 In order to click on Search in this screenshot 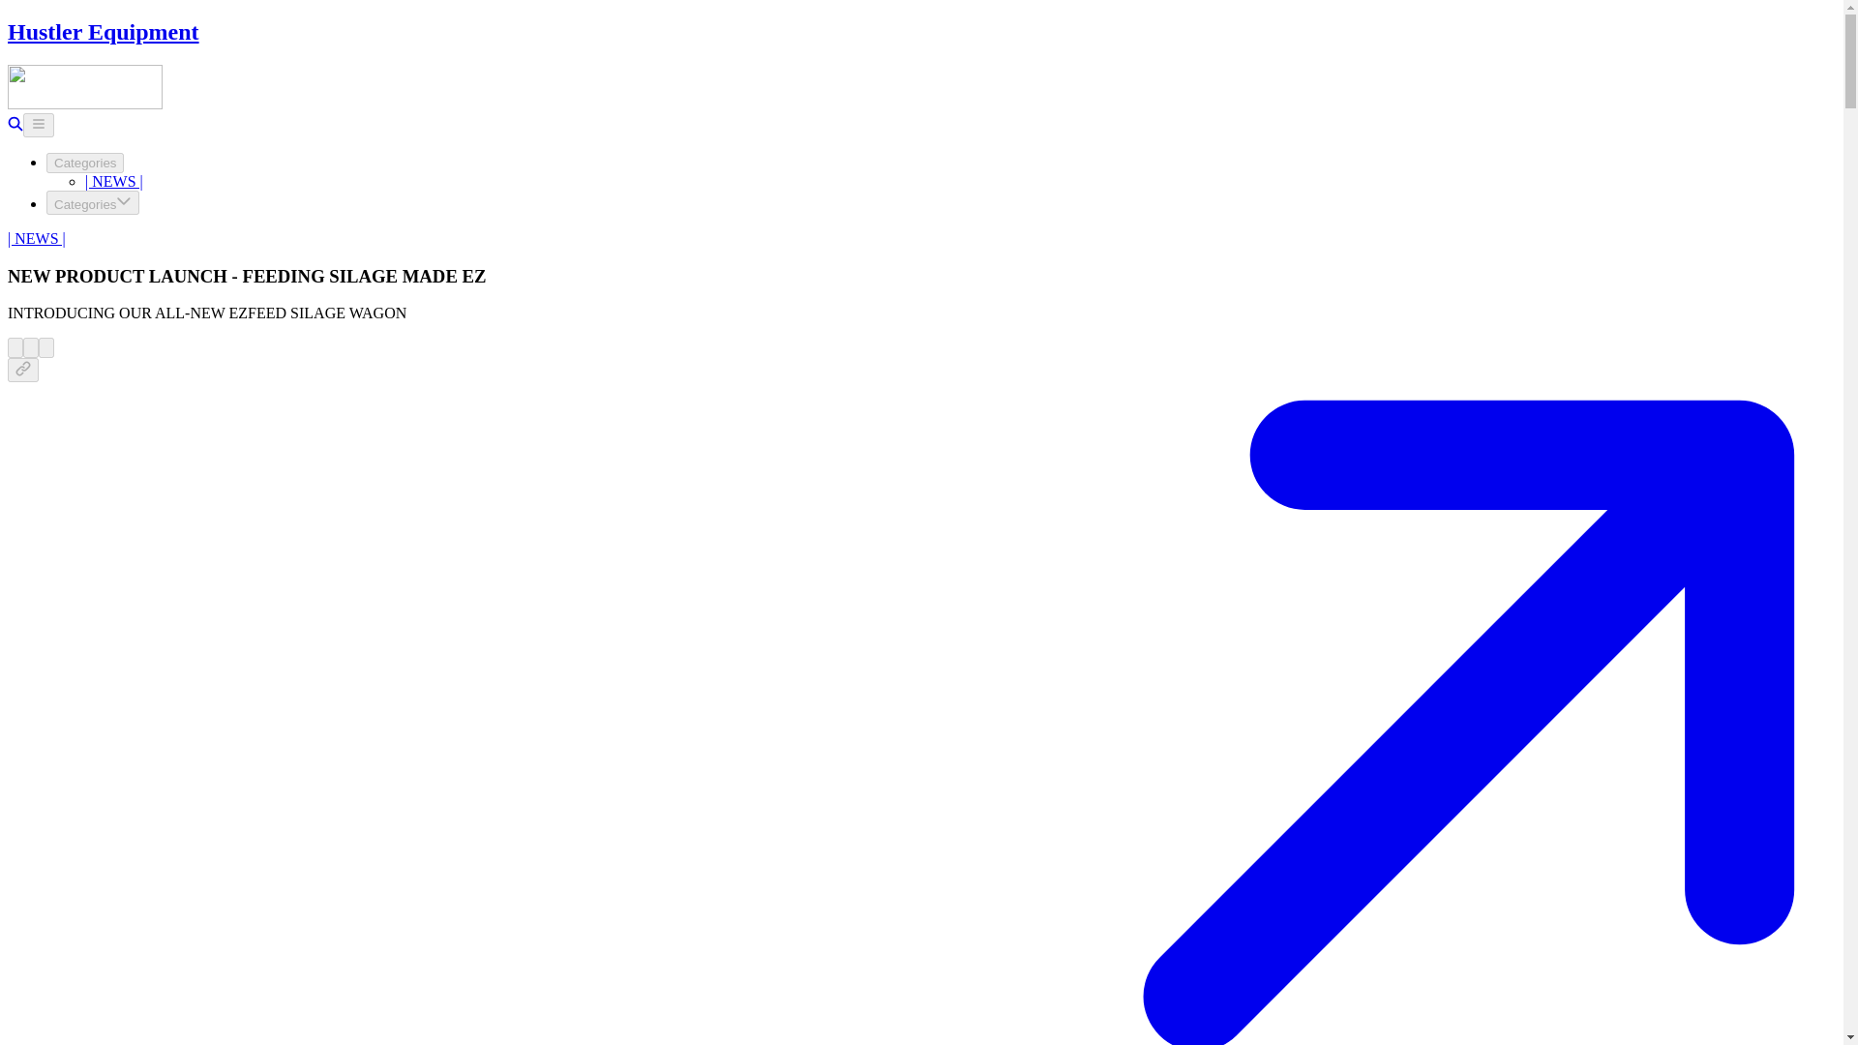, I will do `click(15, 126)`.